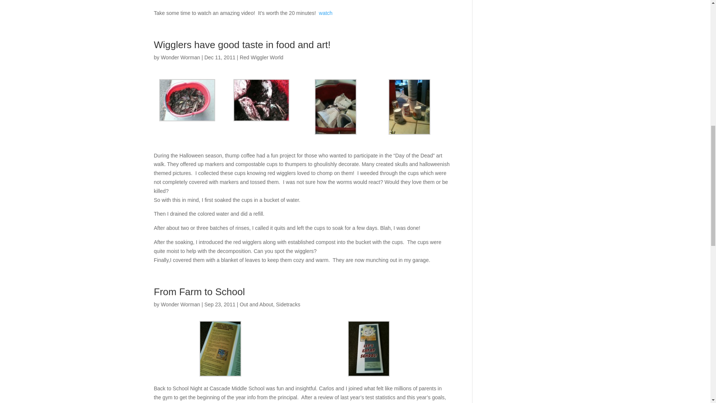  Describe the element at coordinates (180, 304) in the screenshot. I see `Wonder Worman` at that location.